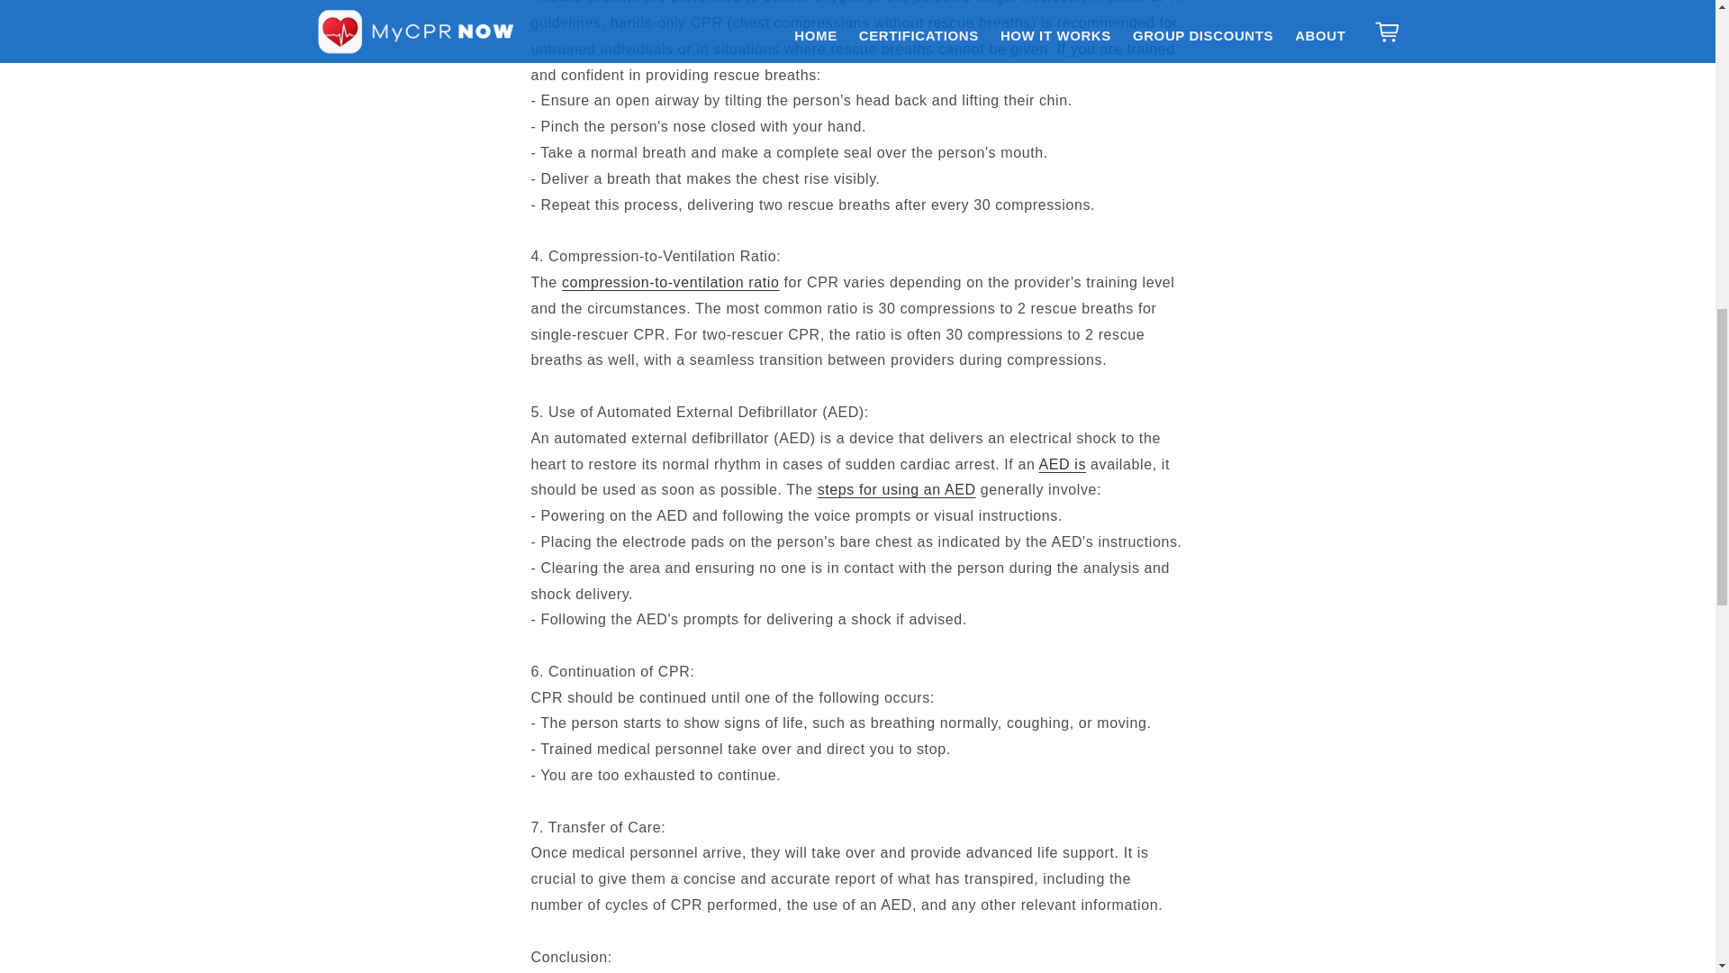  What do you see at coordinates (670, 281) in the screenshot?
I see `compression-to-ventilation ratio` at bounding box center [670, 281].